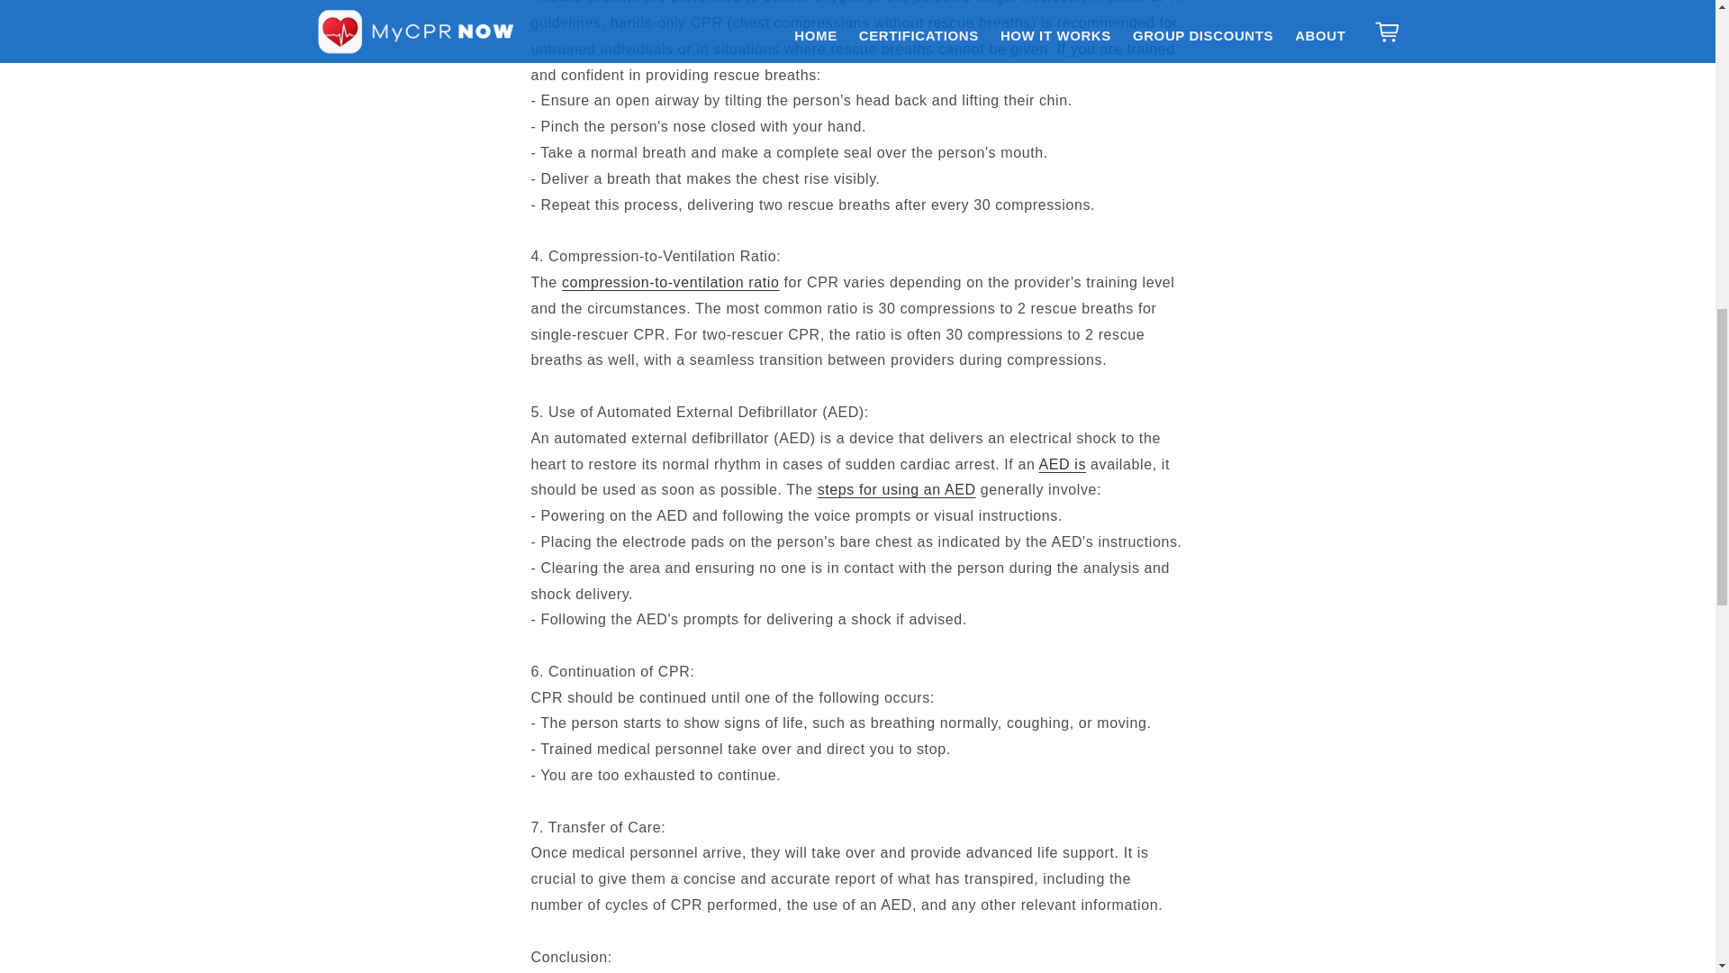  What do you see at coordinates (670, 281) in the screenshot?
I see `compression-to-ventilation ratio` at bounding box center [670, 281].